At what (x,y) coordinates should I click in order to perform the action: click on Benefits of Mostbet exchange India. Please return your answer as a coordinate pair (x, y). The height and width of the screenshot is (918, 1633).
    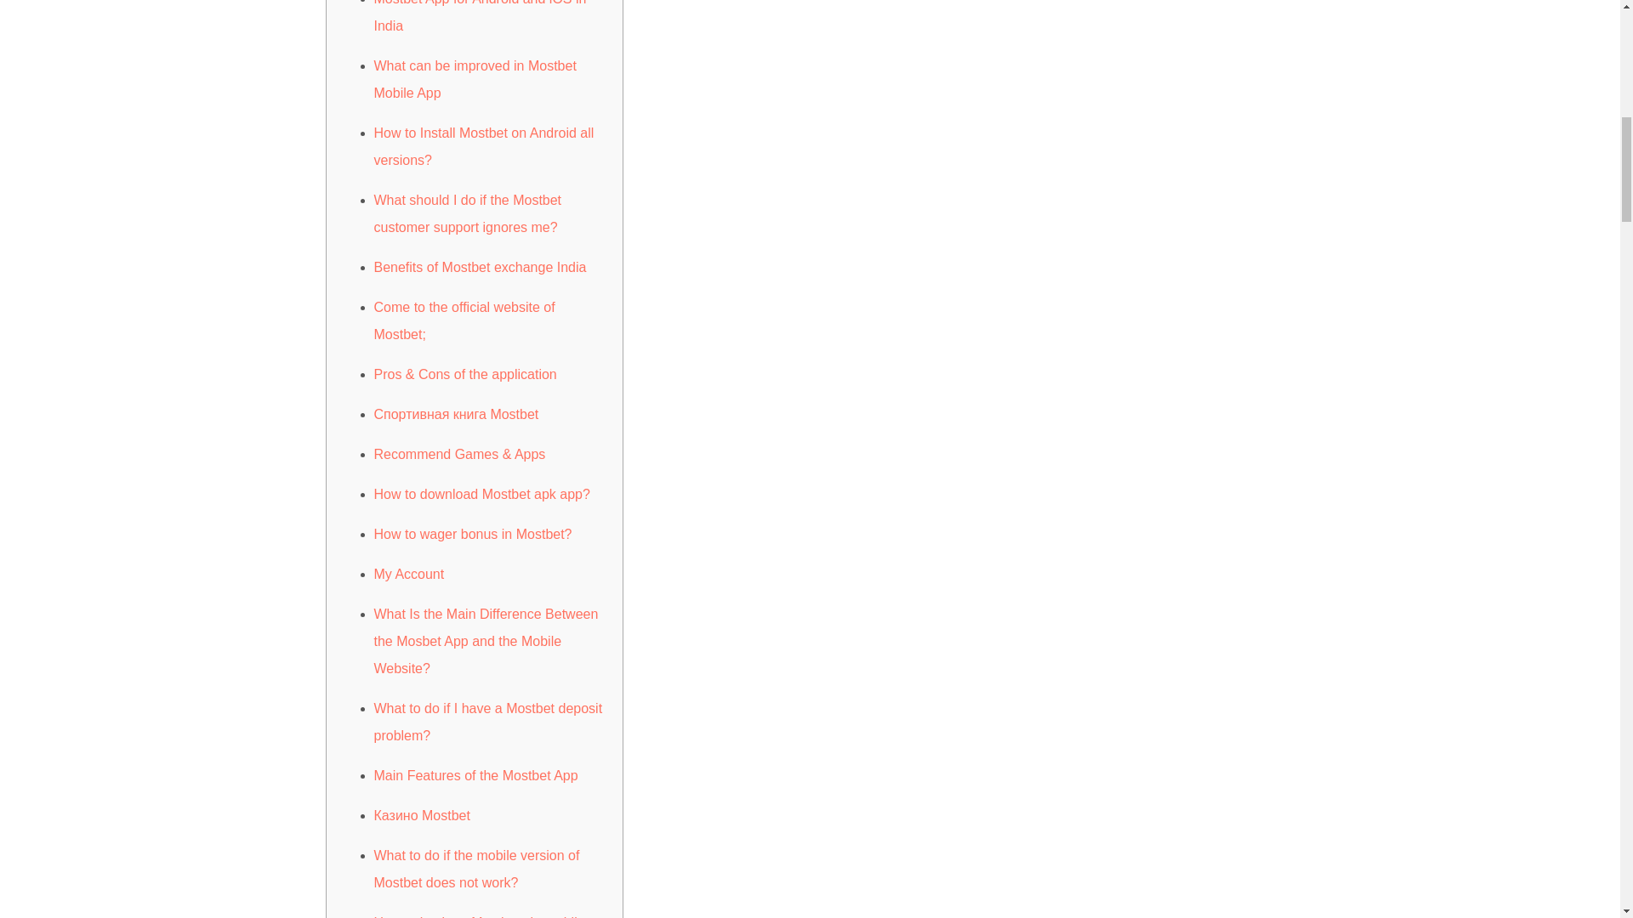
    Looking at the image, I should click on (480, 267).